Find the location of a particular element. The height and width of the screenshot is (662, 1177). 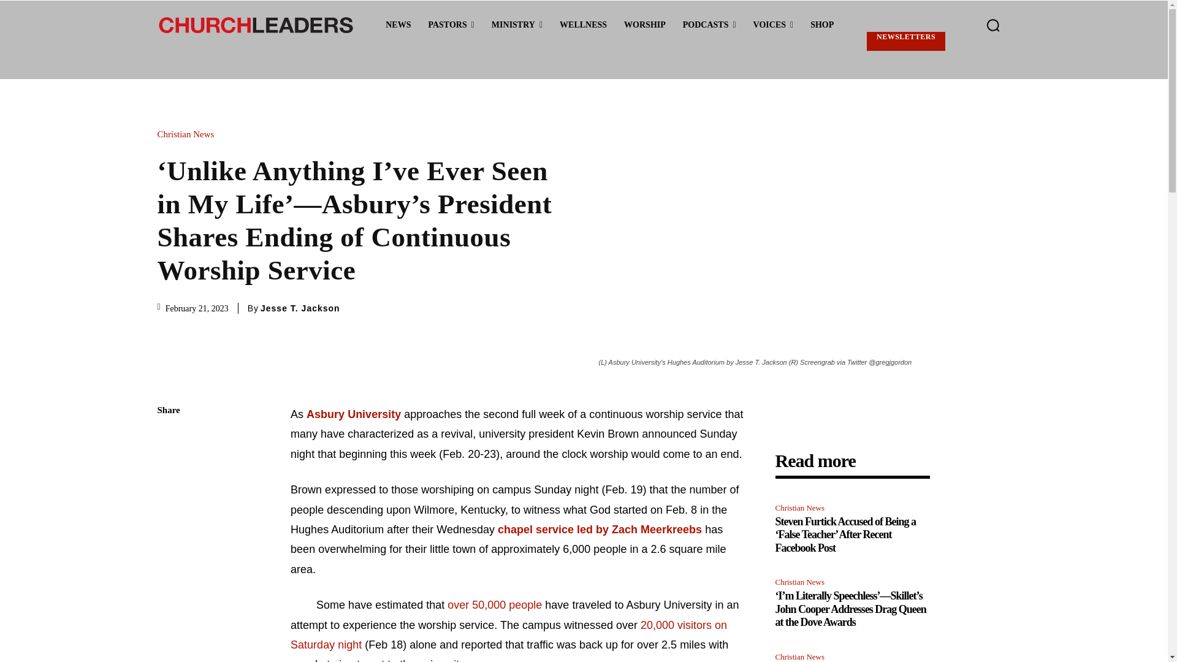

WELLNESS is located at coordinates (583, 25).